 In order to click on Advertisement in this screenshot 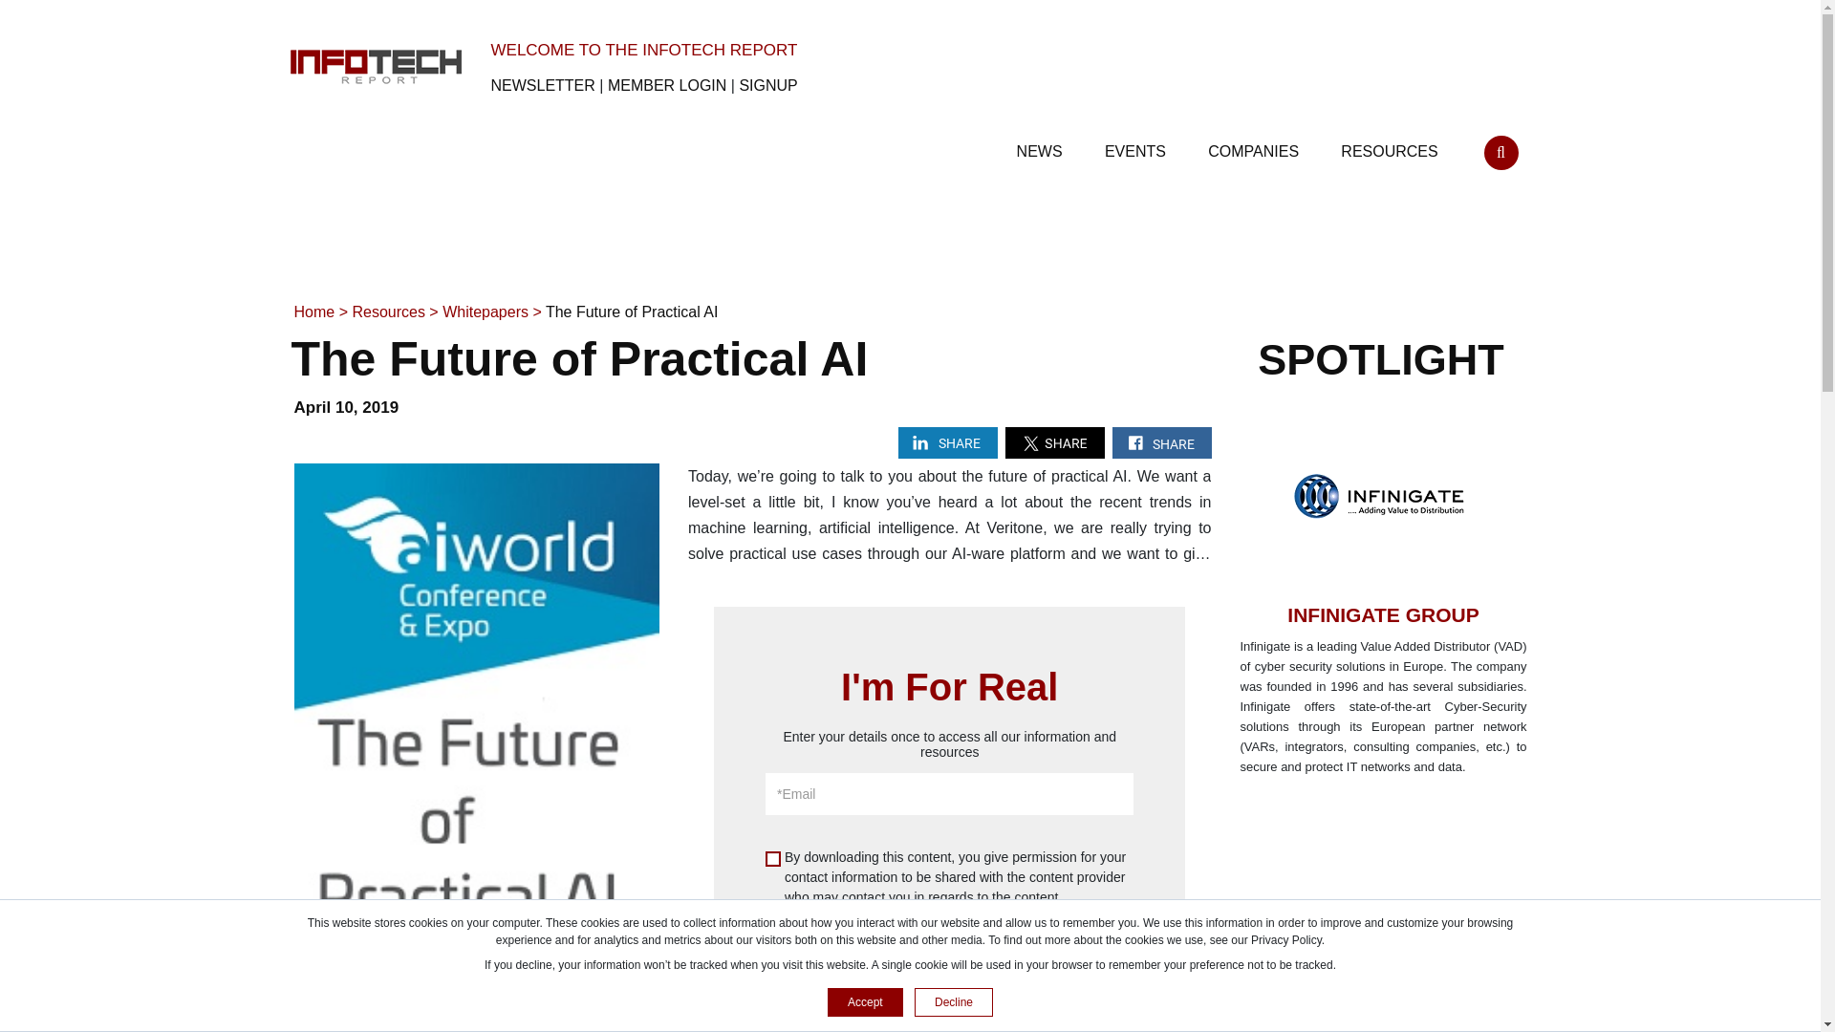, I will do `click(909, 241)`.